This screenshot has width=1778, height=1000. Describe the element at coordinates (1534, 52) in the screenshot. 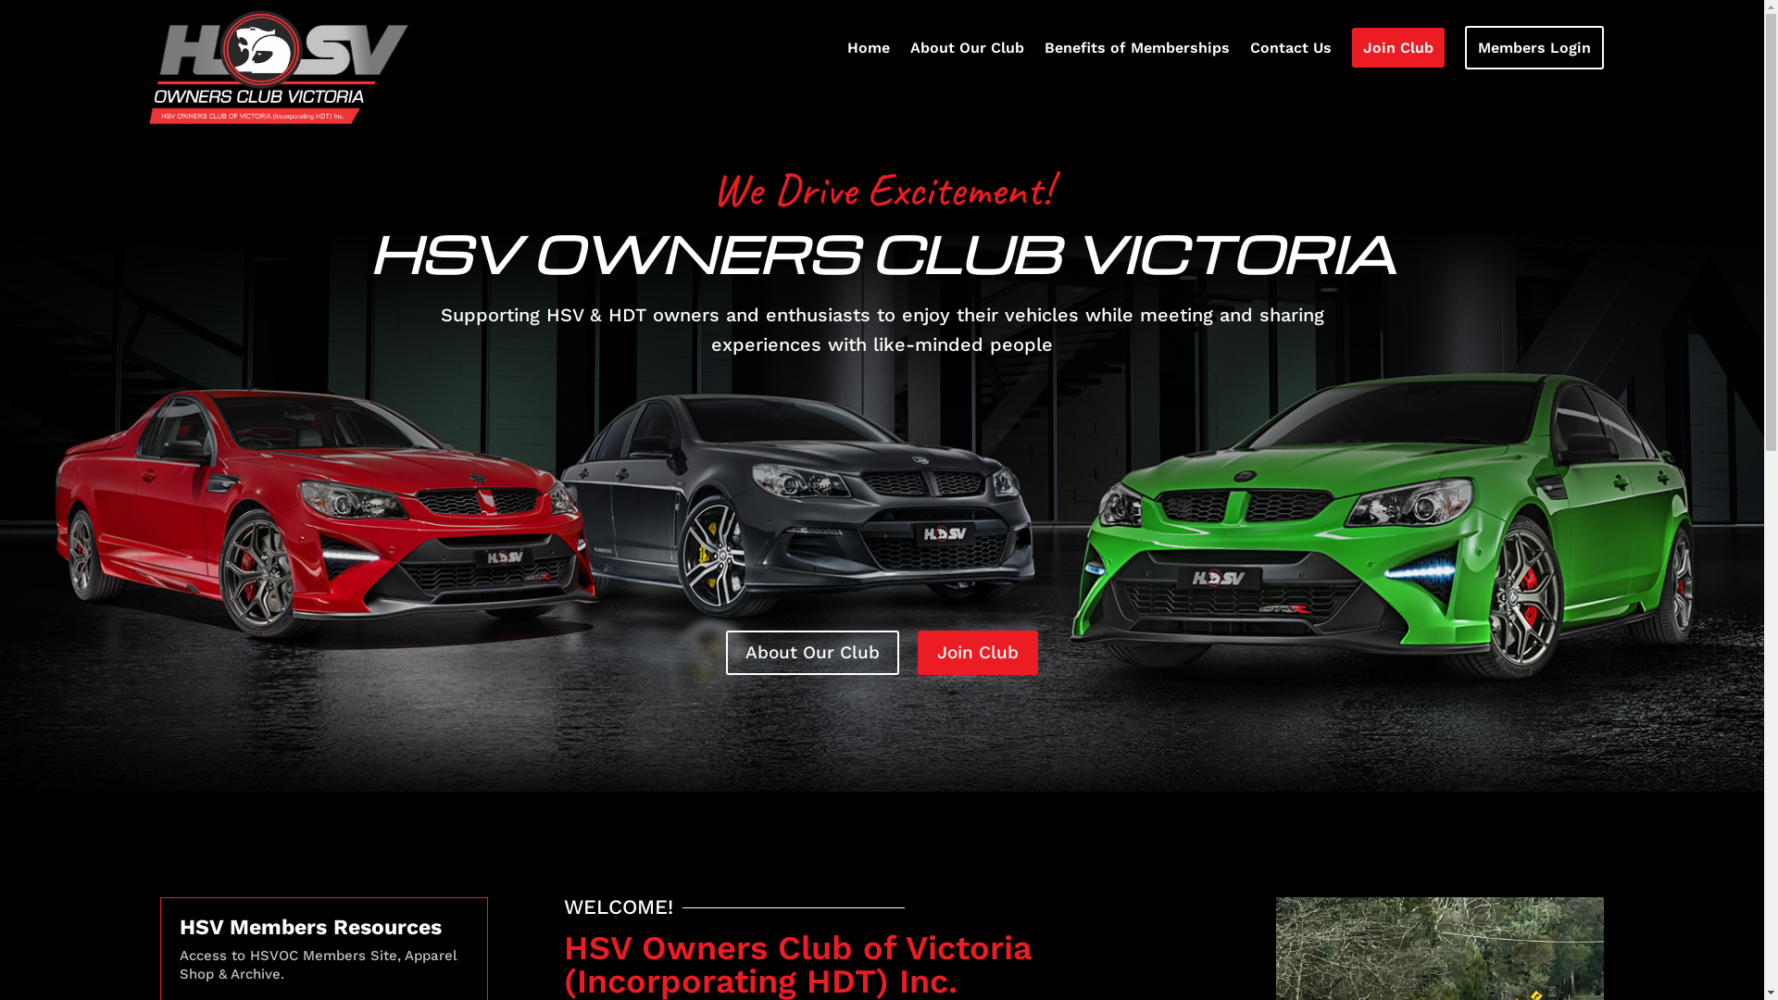

I see `Members Login` at that location.